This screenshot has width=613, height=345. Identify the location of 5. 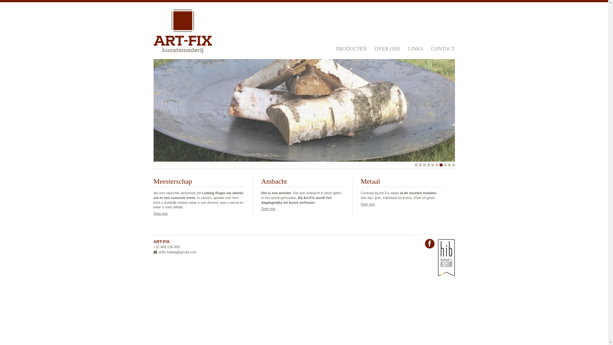
(432, 165).